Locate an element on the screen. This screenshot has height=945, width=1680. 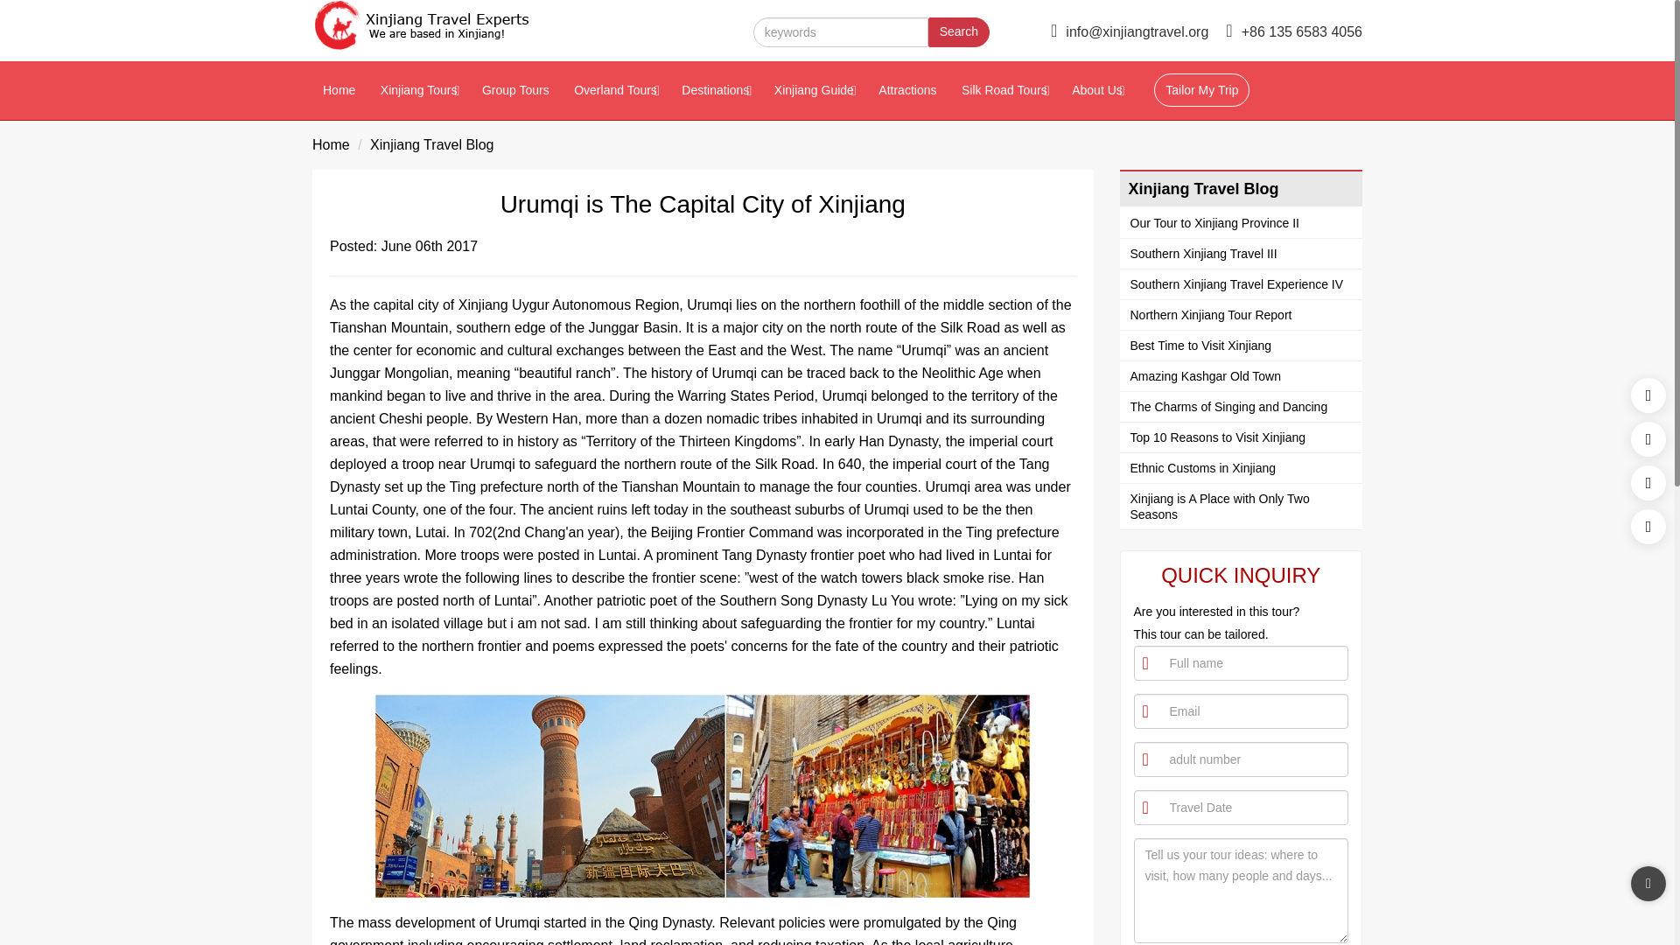
Group Tours is located at coordinates (515, 91).